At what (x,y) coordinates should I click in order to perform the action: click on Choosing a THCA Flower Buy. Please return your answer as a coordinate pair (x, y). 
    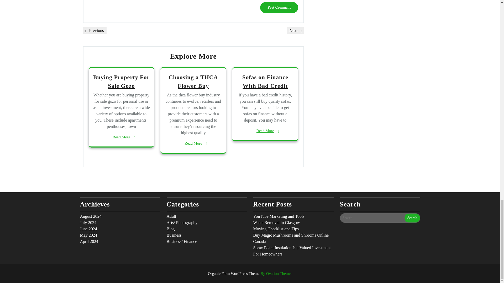
    Looking at the image, I should click on (88, 222).